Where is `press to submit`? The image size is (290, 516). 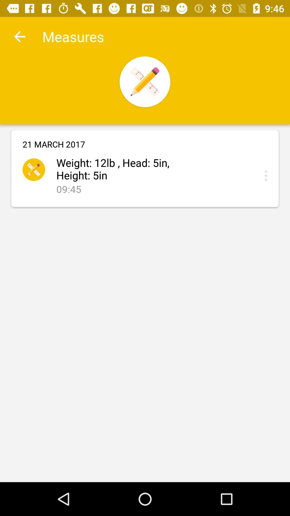
press to submit is located at coordinates (267, 176).